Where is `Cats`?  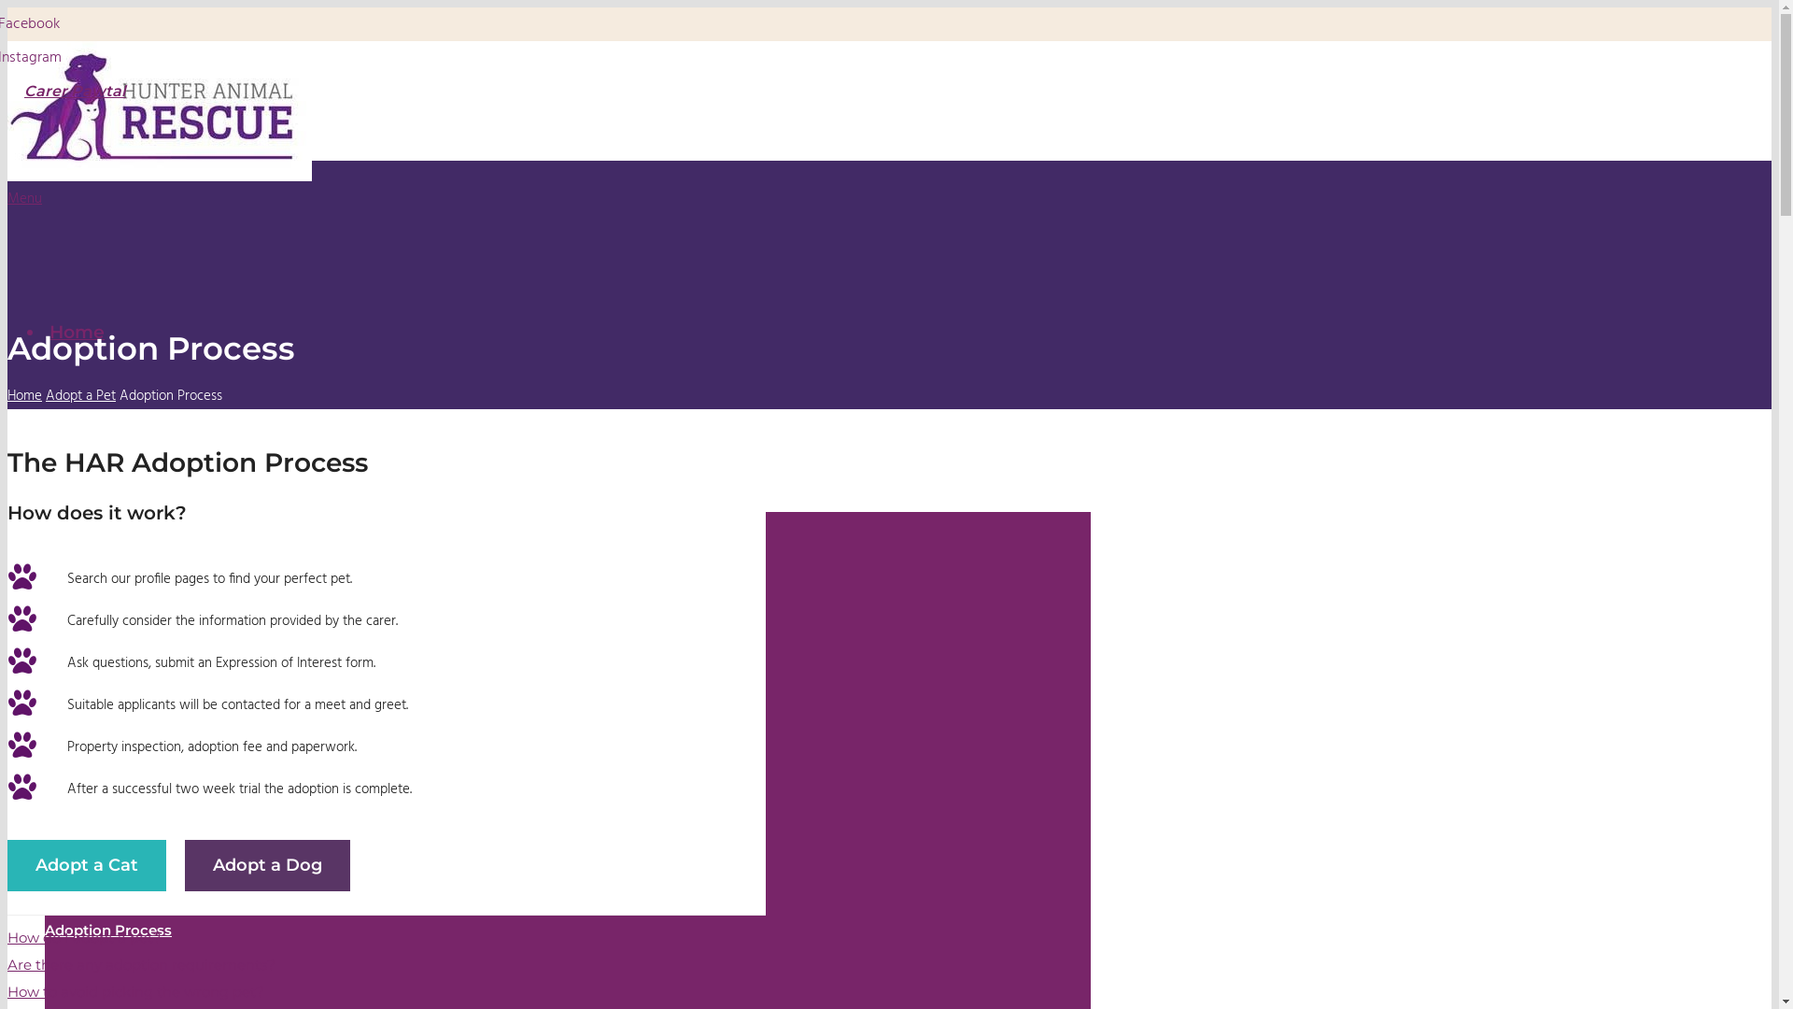 Cats is located at coordinates (80, 691).